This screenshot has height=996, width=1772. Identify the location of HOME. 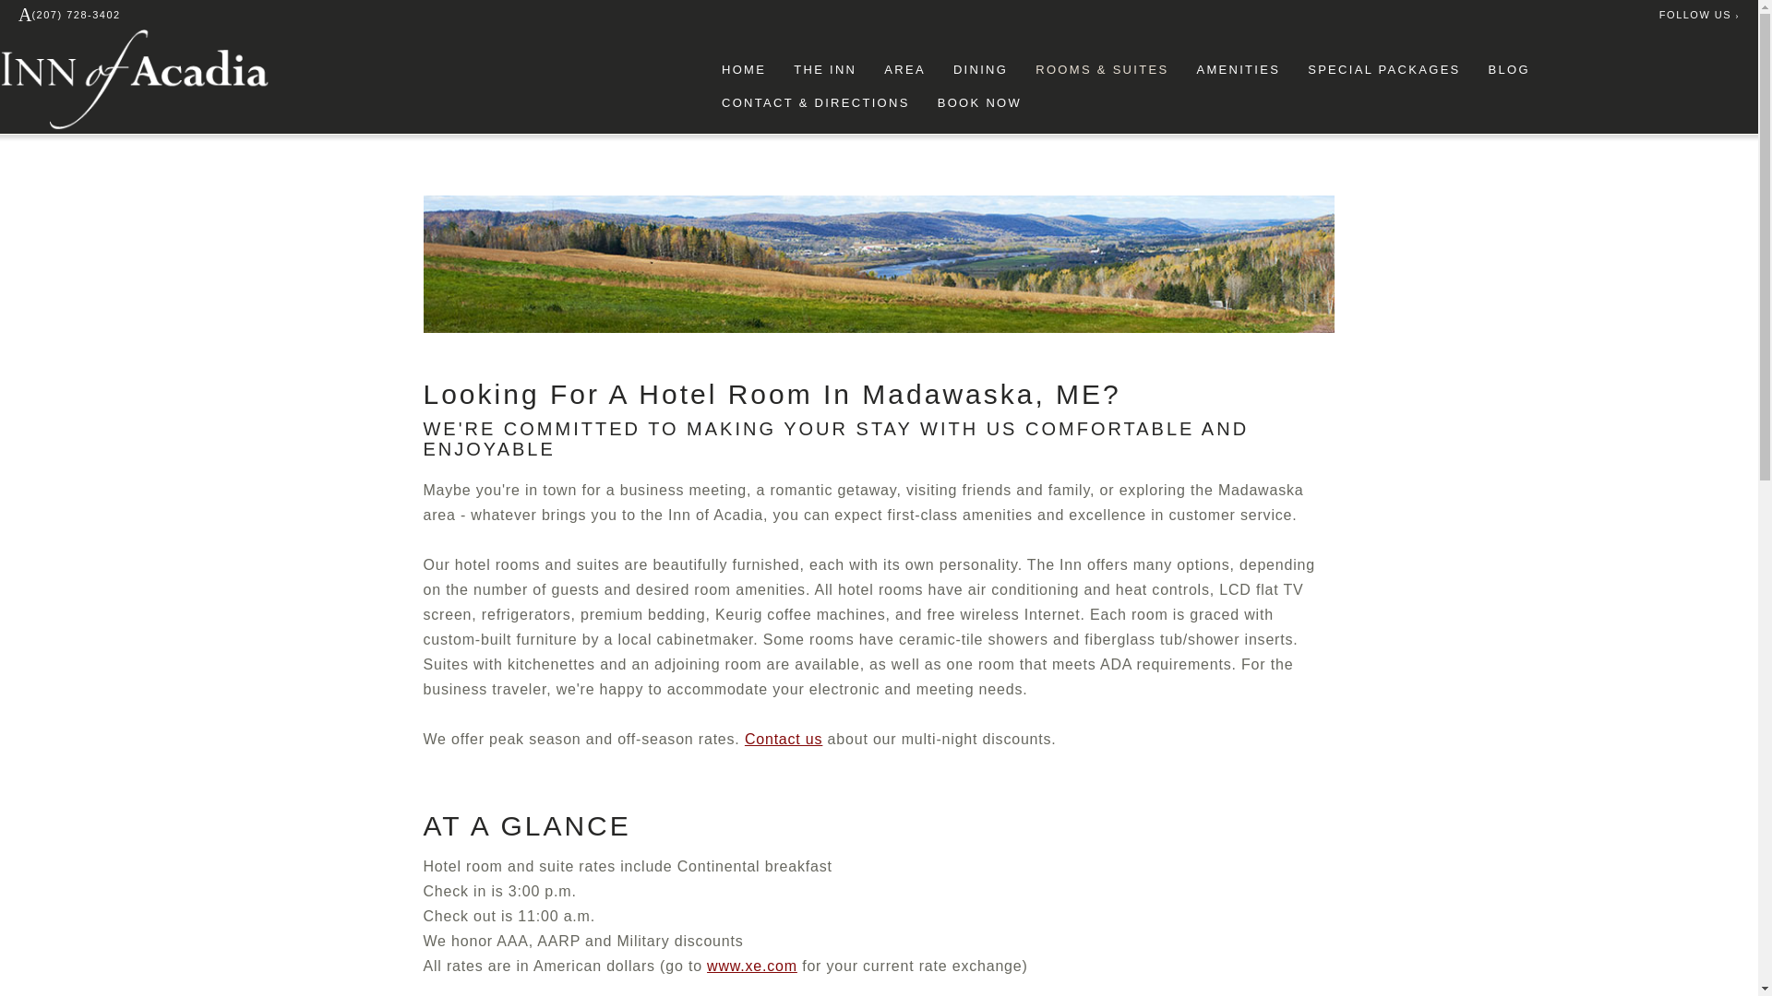
(743, 69).